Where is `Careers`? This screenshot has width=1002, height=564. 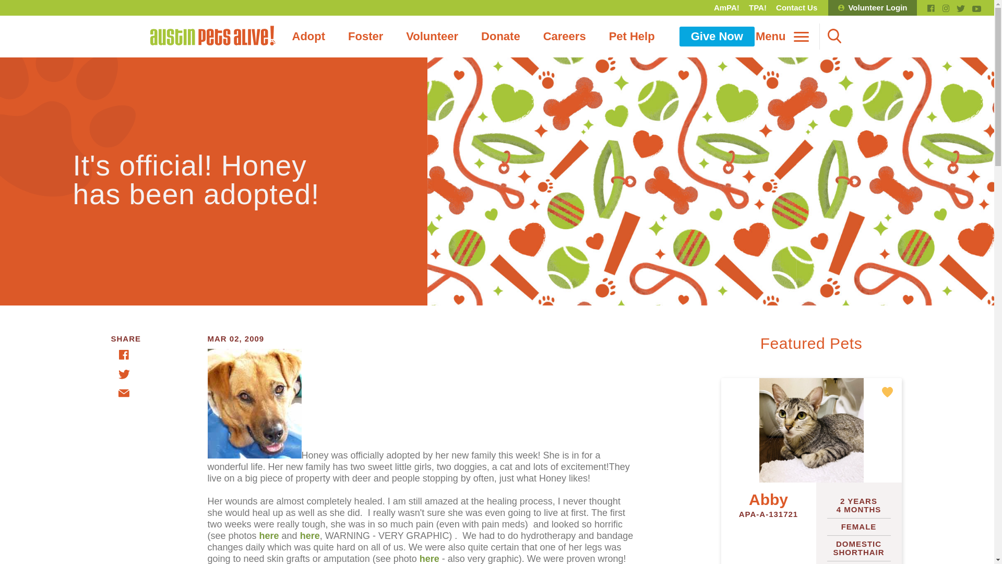 Careers is located at coordinates (565, 36).